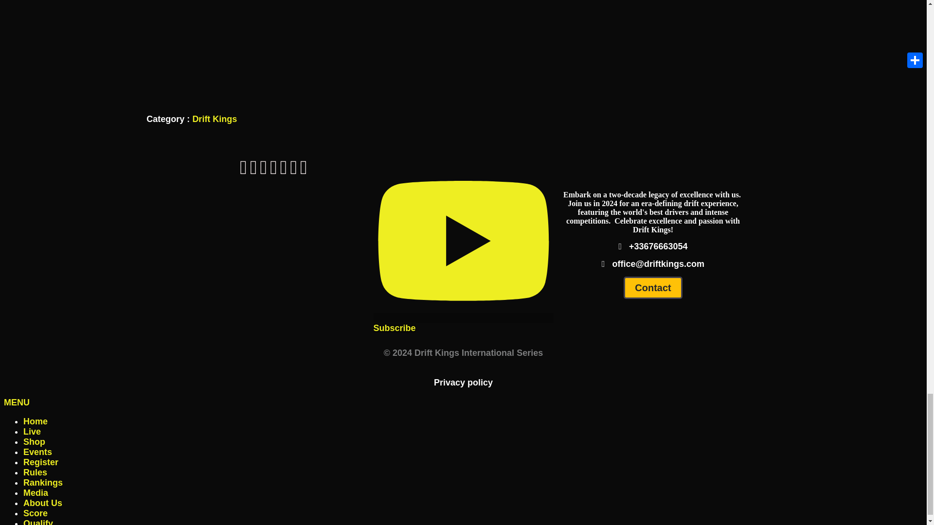 This screenshot has height=525, width=934. I want to click on photo, so click(273, 227).